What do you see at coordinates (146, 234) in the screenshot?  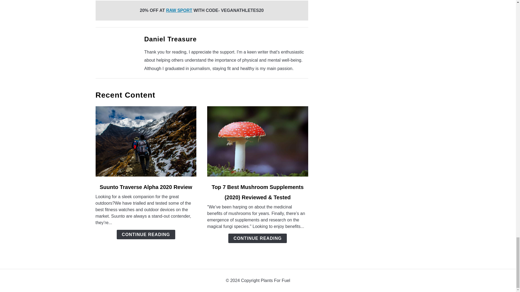 I see `CONTINUE READING` at bounding box center [146, 234].